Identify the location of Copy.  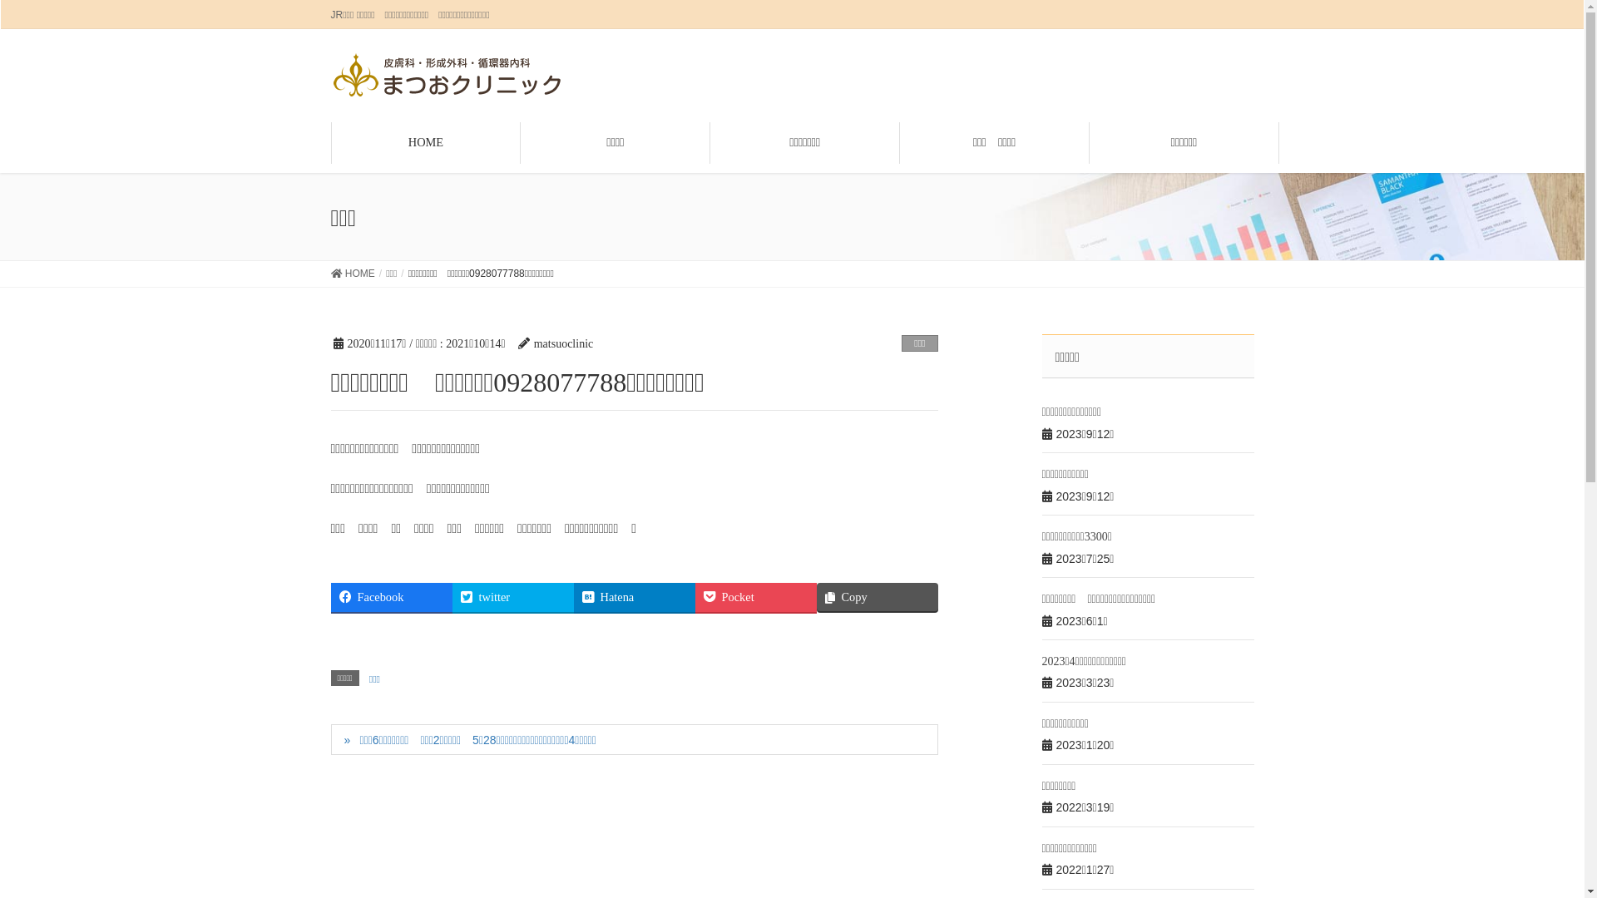
(878, 597).